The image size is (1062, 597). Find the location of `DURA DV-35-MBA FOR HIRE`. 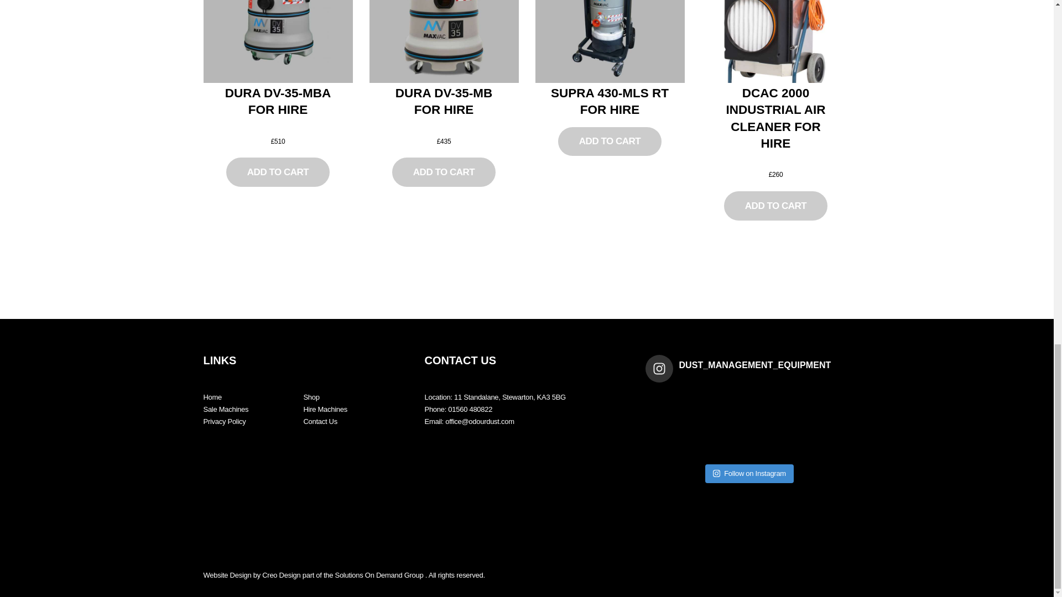

DURA DV-35-MBA FOR HIRE is located at coordinates (278, 102).